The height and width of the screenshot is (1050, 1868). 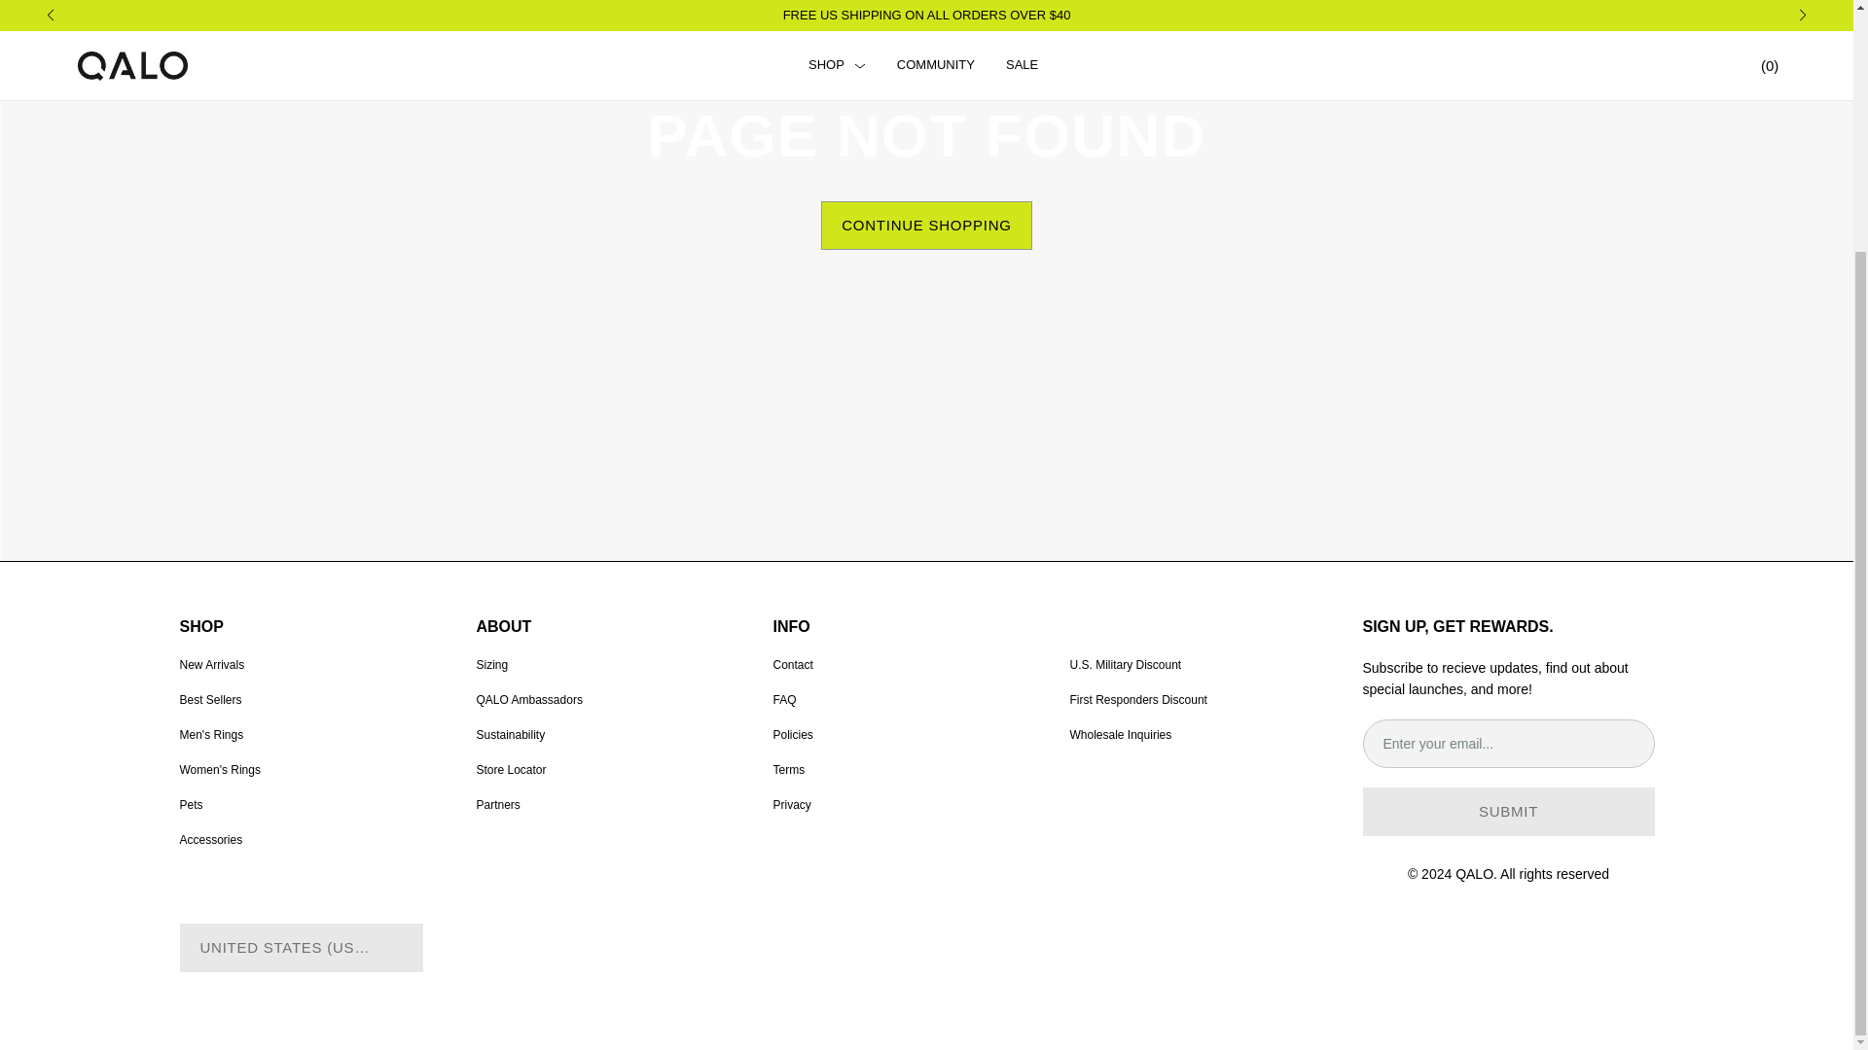 What do you see at coordinates (510, 735) in the screenshot?
I see `Sustainability` at bounding box center [510, 735].